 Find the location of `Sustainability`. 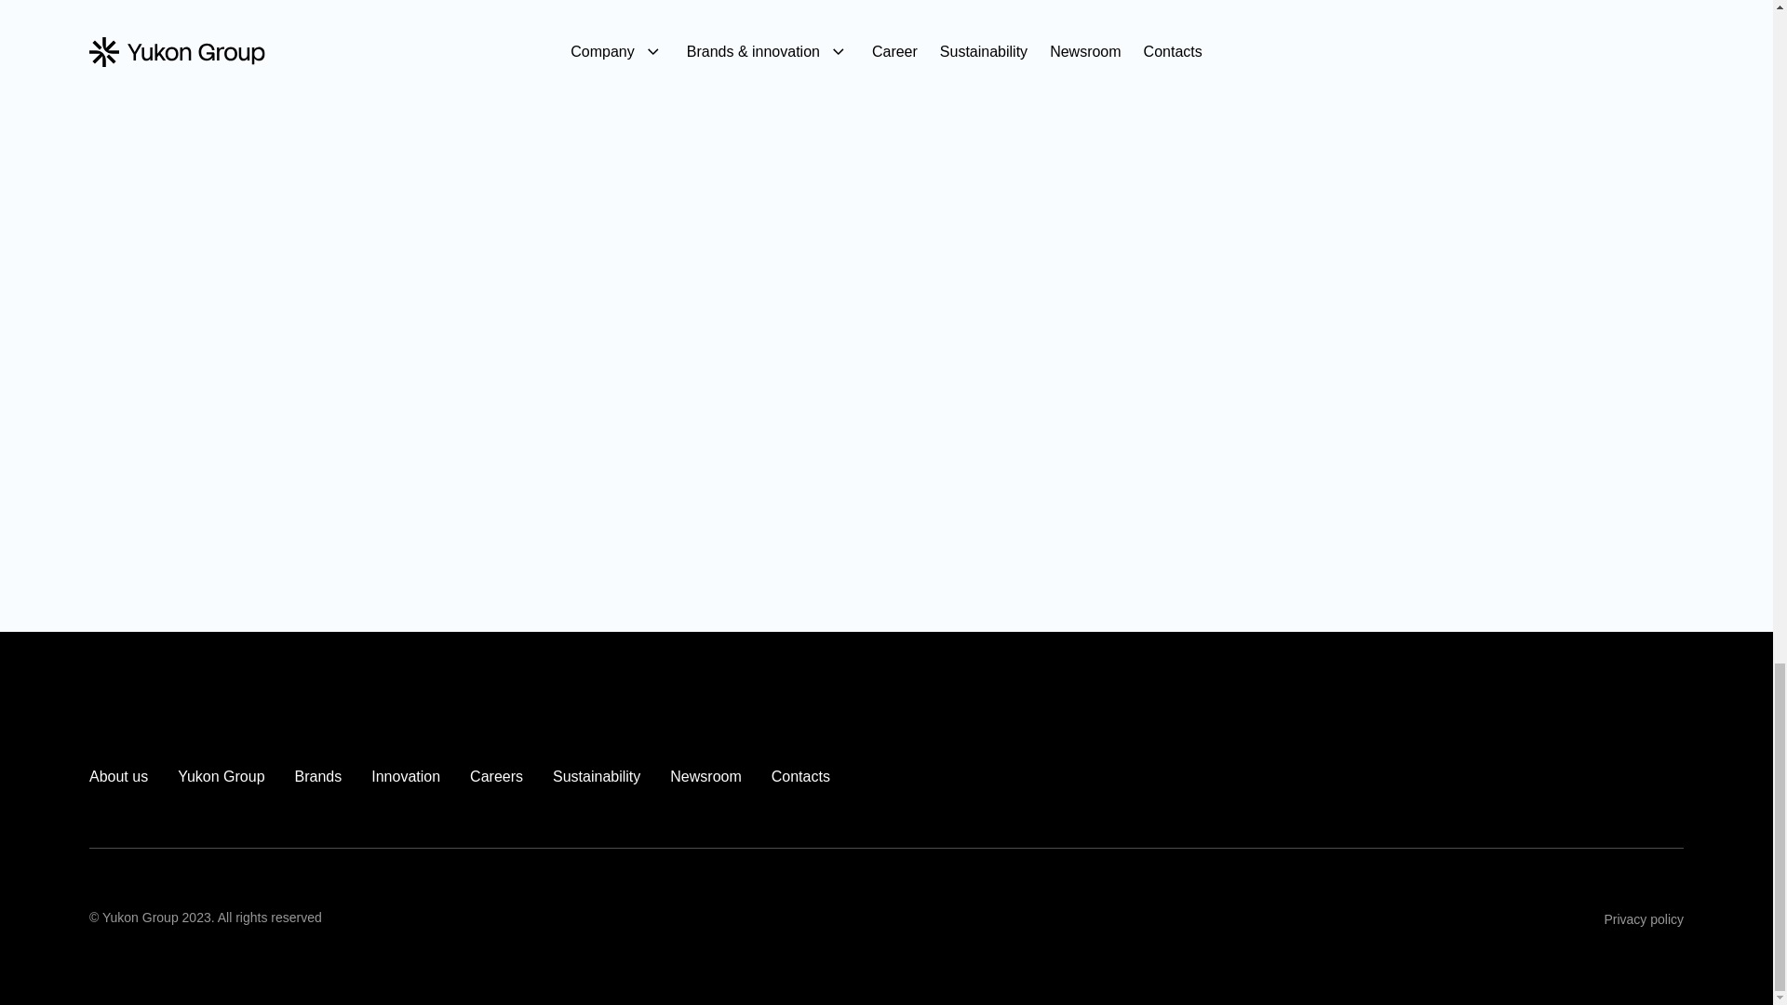

Sustainability is located at coordinates (596, 776).